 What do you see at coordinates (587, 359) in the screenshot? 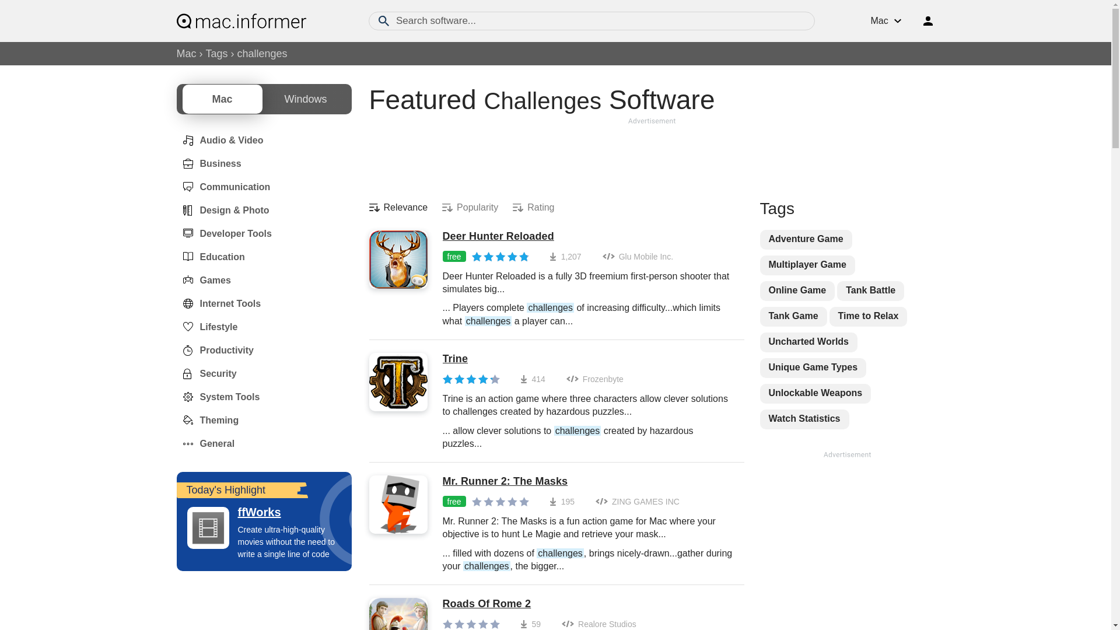
I see `Trine` at bounding box center [587, 359].